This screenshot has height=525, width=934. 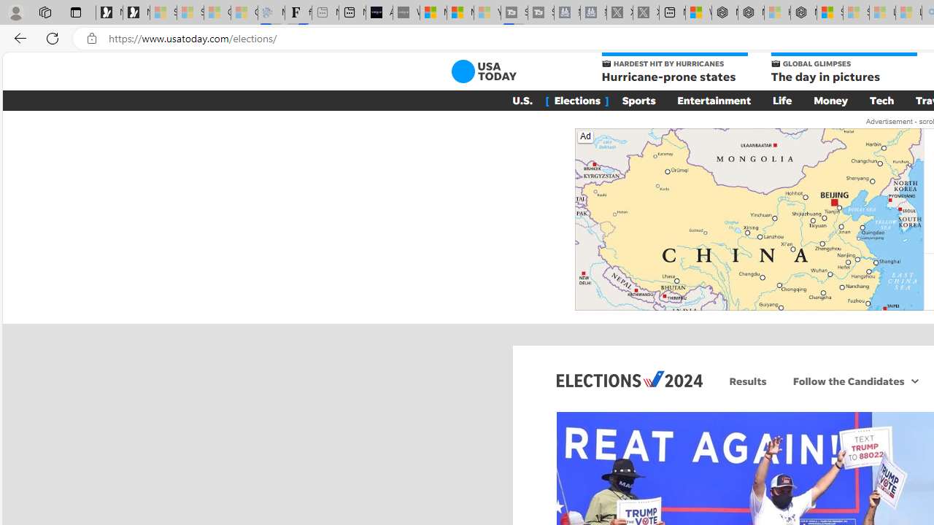 I want to click on Elections 2024, so click(x=629, y=378).